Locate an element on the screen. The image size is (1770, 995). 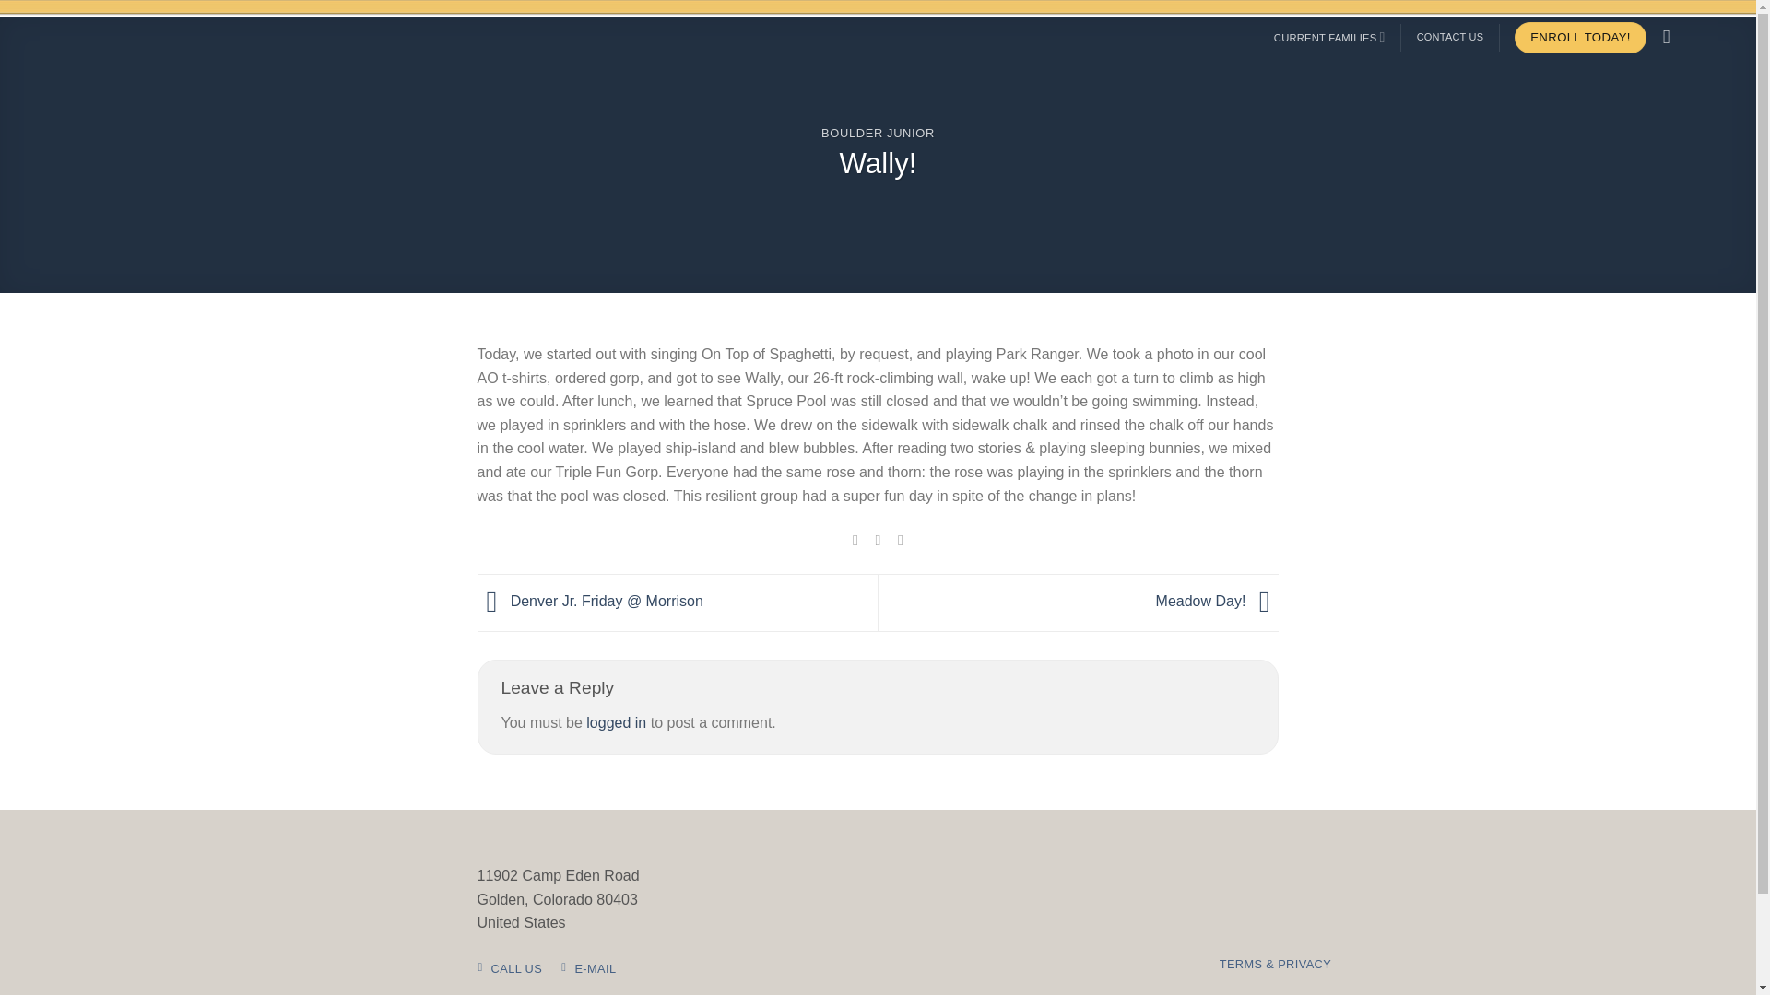
ENROLL TODAY! is located at coordinates (1580, 37).